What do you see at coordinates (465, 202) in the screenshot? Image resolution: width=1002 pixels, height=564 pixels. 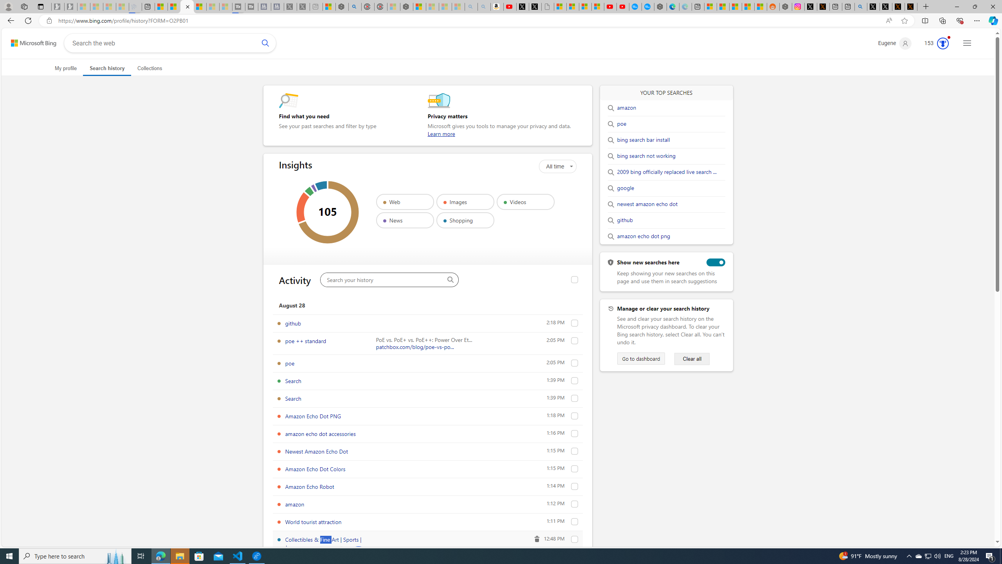 I see `Images` at bounding box center [465, 202].